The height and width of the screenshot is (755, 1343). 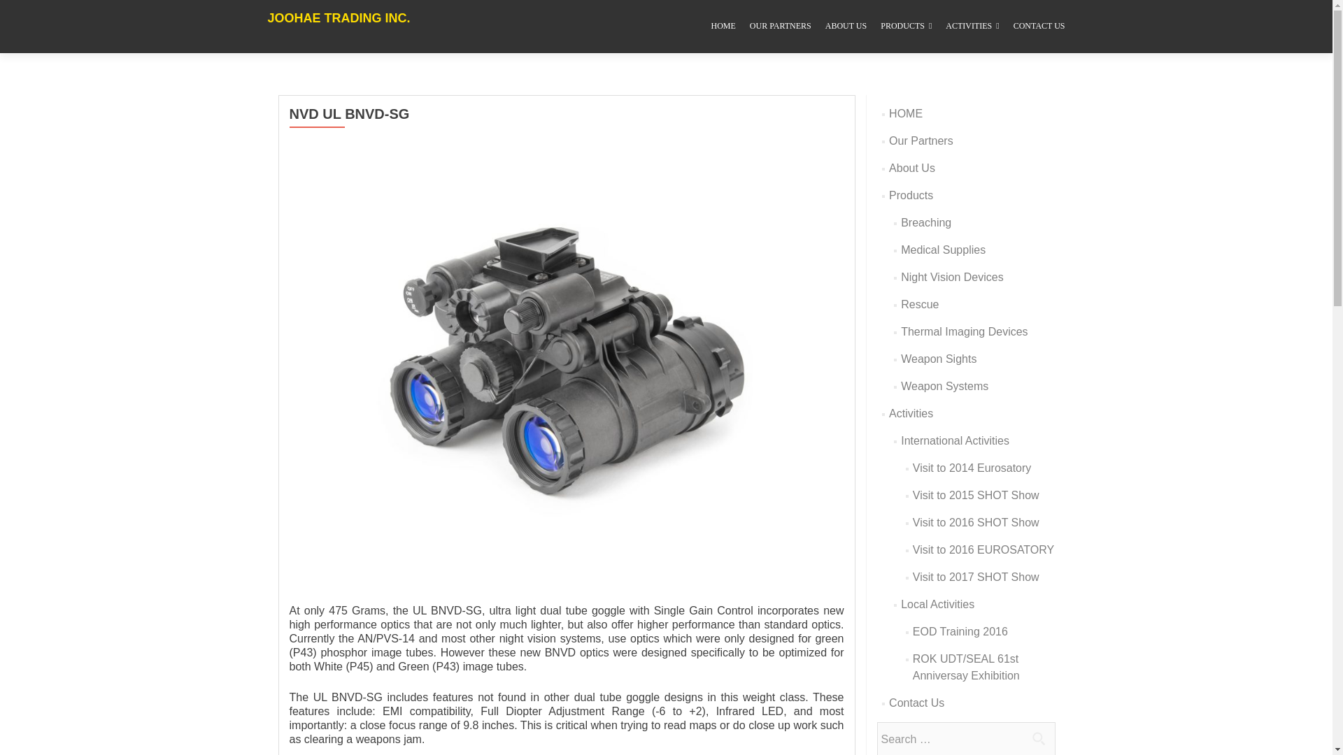 I want to click on HOME, so click(x=906, y=113).